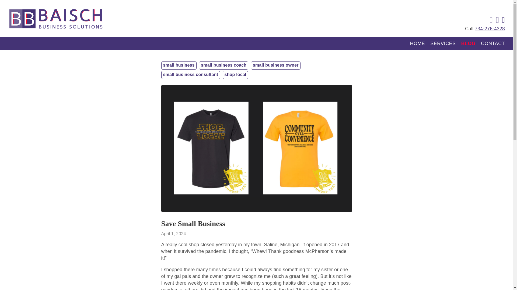 The width and height of the screenshot is (517, 290). Describe the element at coordinates (490, 28) in the screenshot. I see `734-276-4328` at that location.